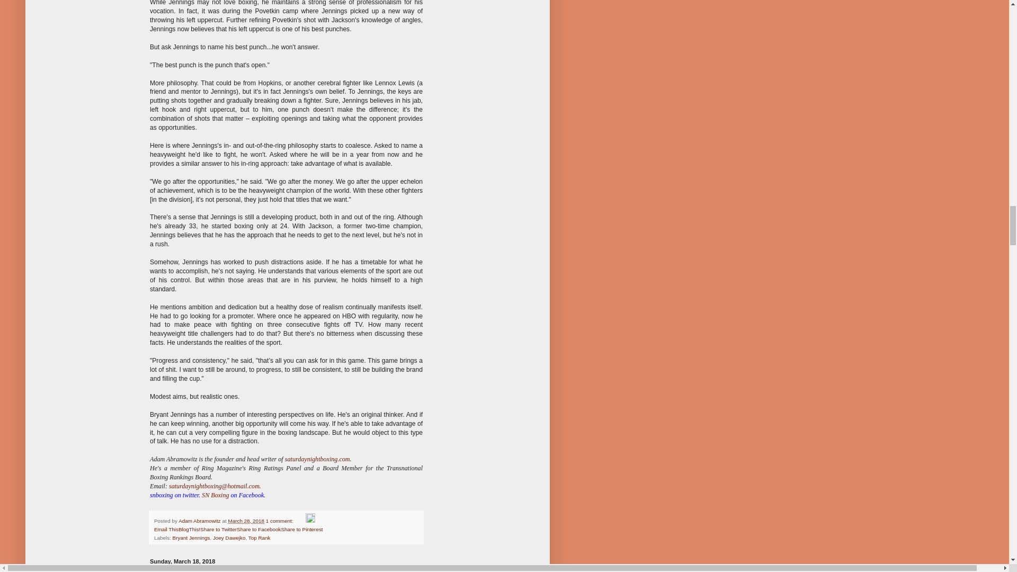 The image size is (1017, 572). What do you see at coordinates (192, 537) in the screenshot?
I see `Bryant Jennings` at bounding box center [192, 537].